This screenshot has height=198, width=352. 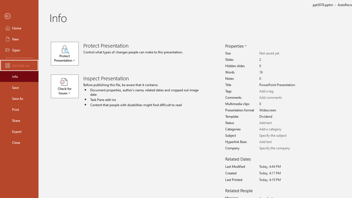 What do you see at coordinates (278, 117) in the screenshot?
I see `Template` at bounding box center [278, 117].